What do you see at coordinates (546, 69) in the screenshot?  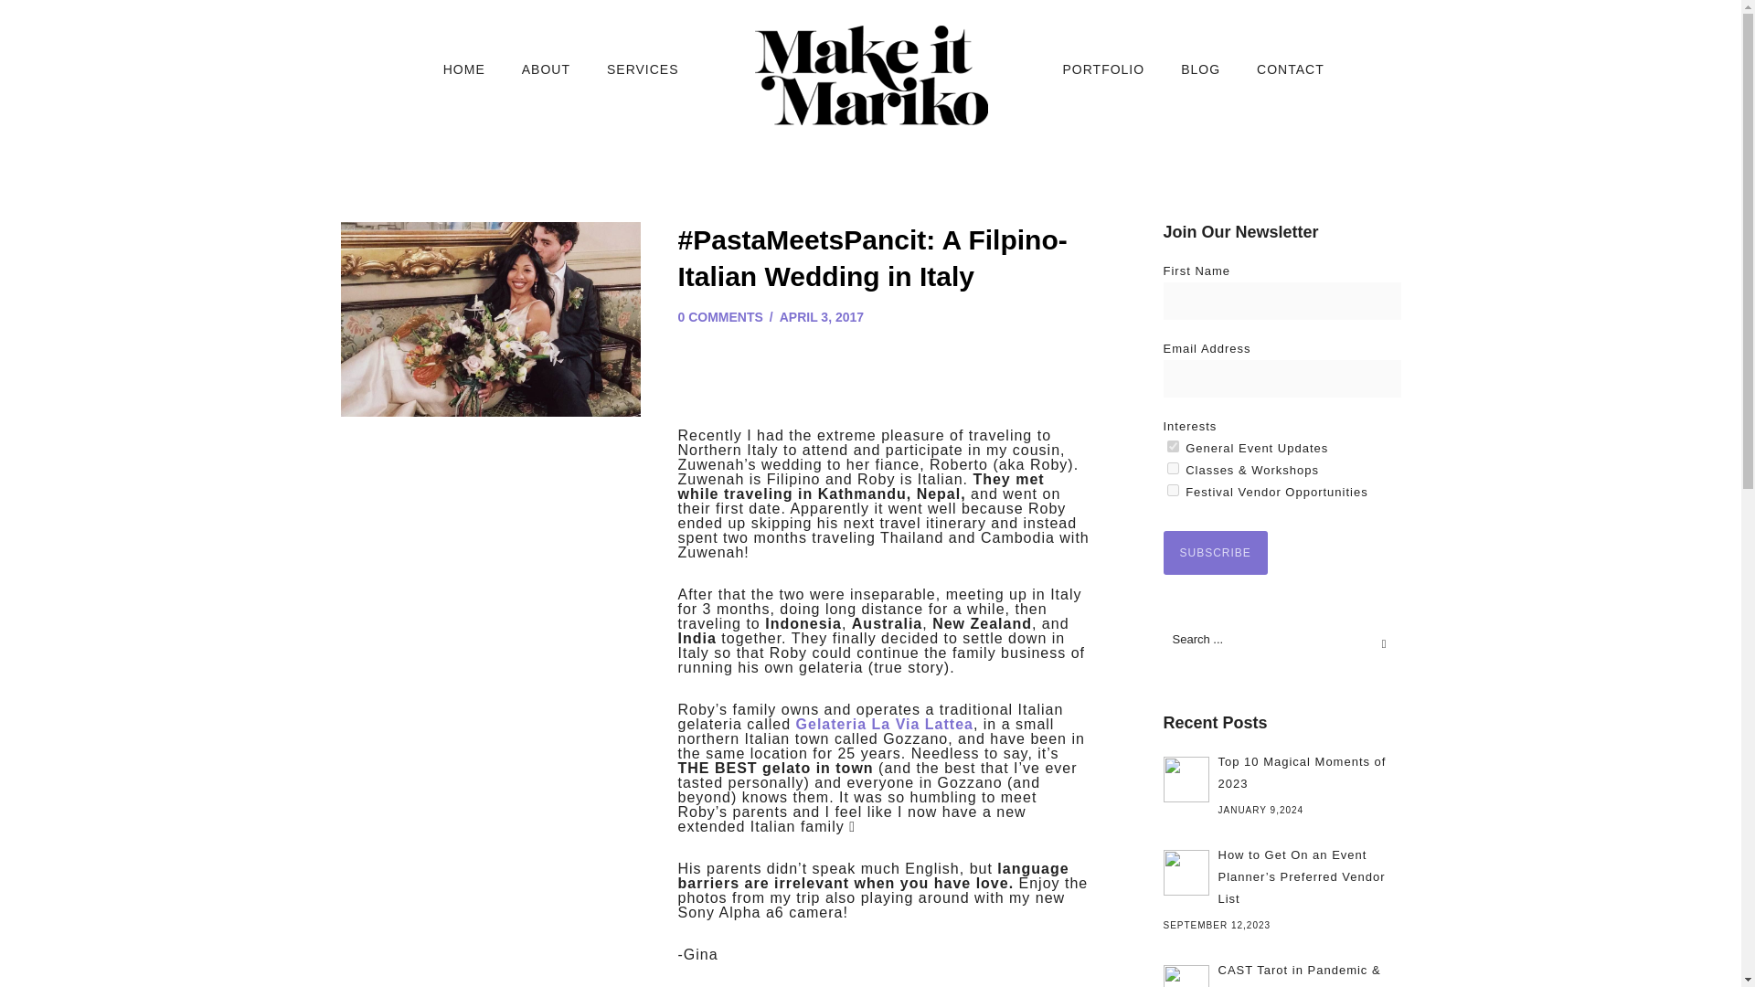 I see `ABOUT` at bounding box center [546, 69].